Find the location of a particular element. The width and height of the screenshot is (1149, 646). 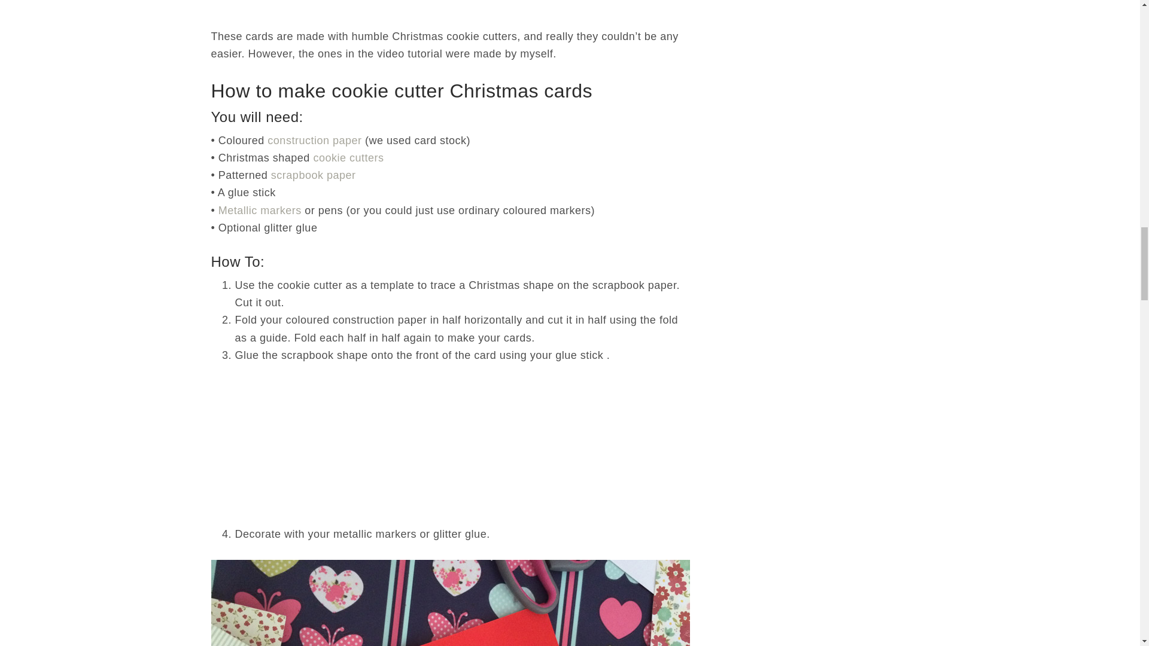

construction paper is located at coordinates (315, 140).